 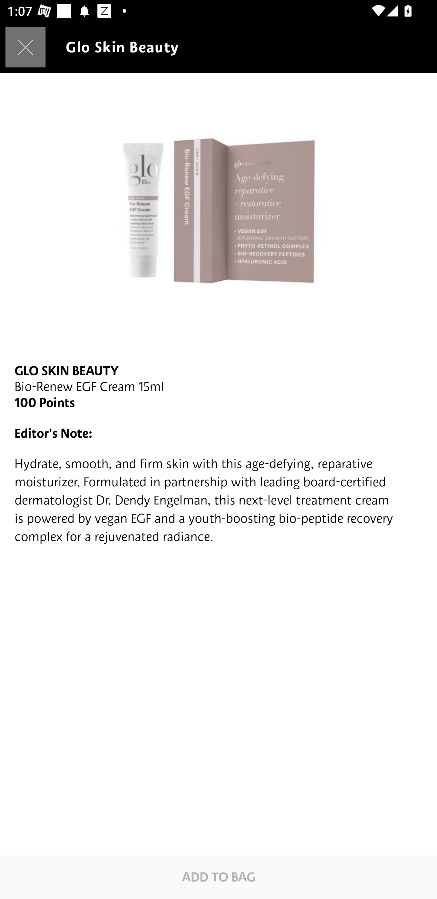 I want to click on ADD TO BAG, so click(x=218, y=877).